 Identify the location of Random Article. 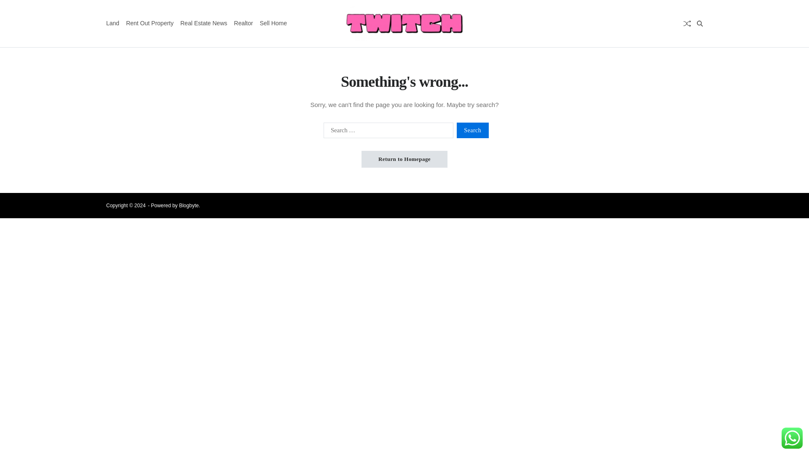
(687, 24).